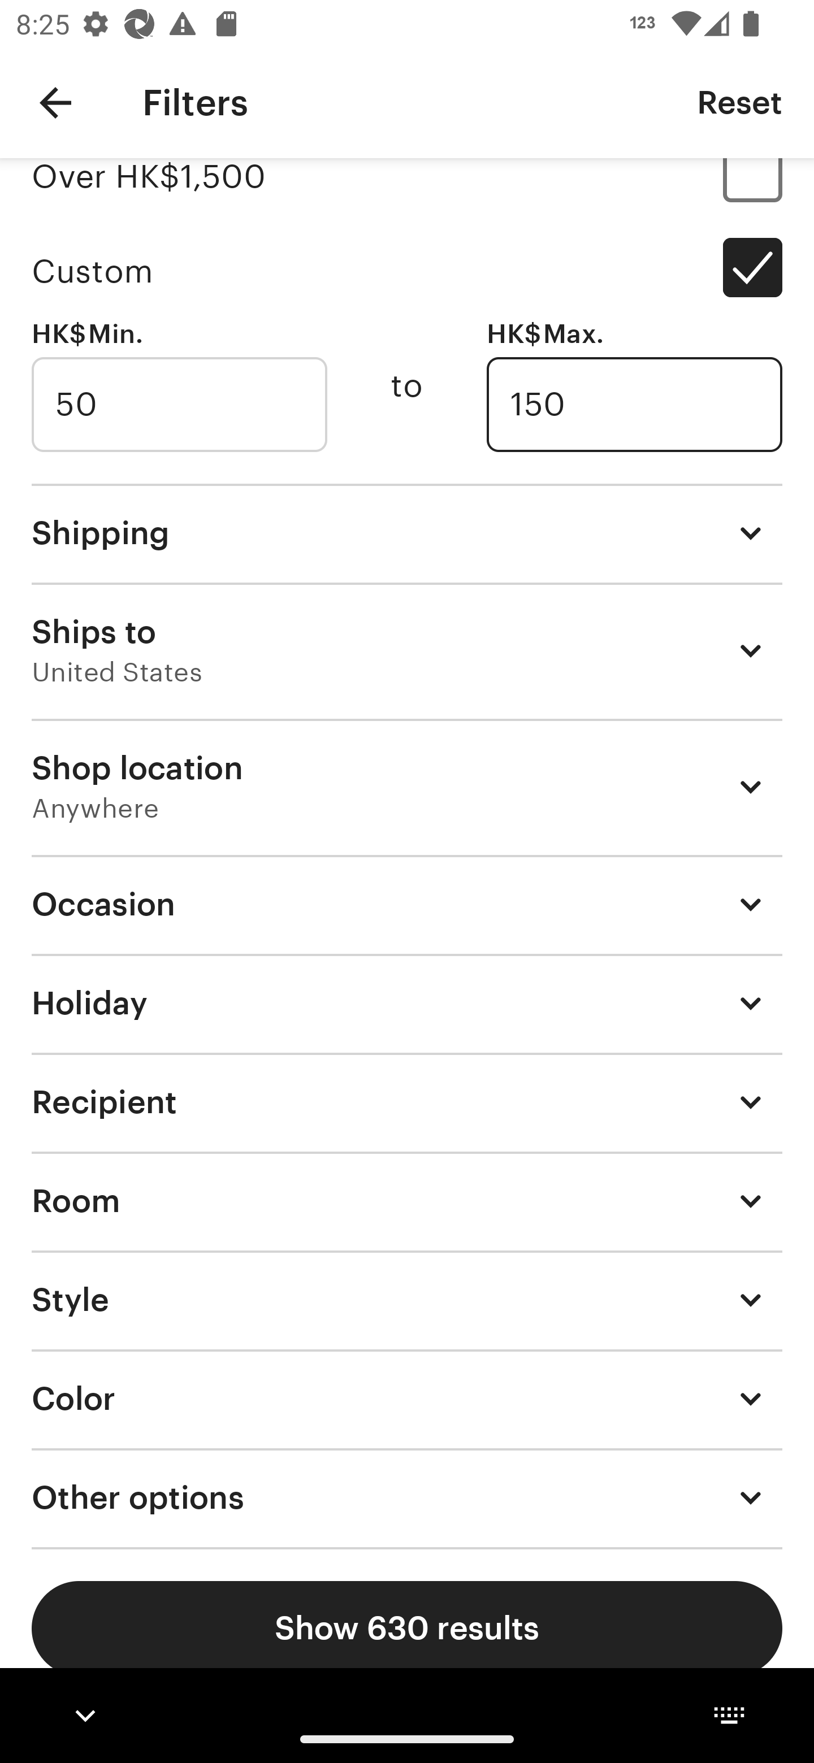 Image resolution: width=814 pixels, height=1763 pixels. I want to click on Shop location Anywhere, so click(407, 787).